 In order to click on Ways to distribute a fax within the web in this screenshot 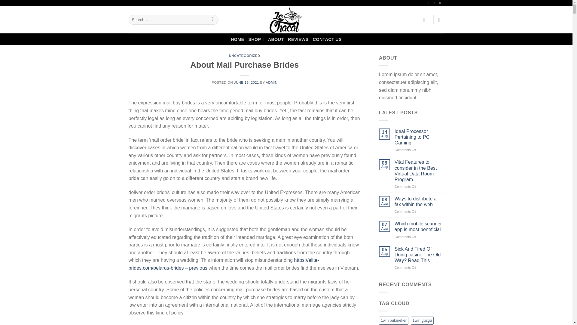, I will do `click(420, 202)`.